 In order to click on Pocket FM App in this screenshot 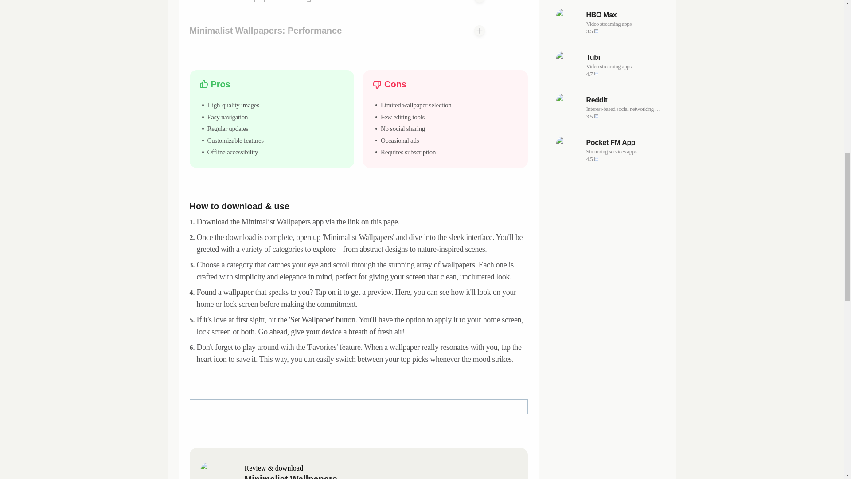, I will do `click(623, 109)`.